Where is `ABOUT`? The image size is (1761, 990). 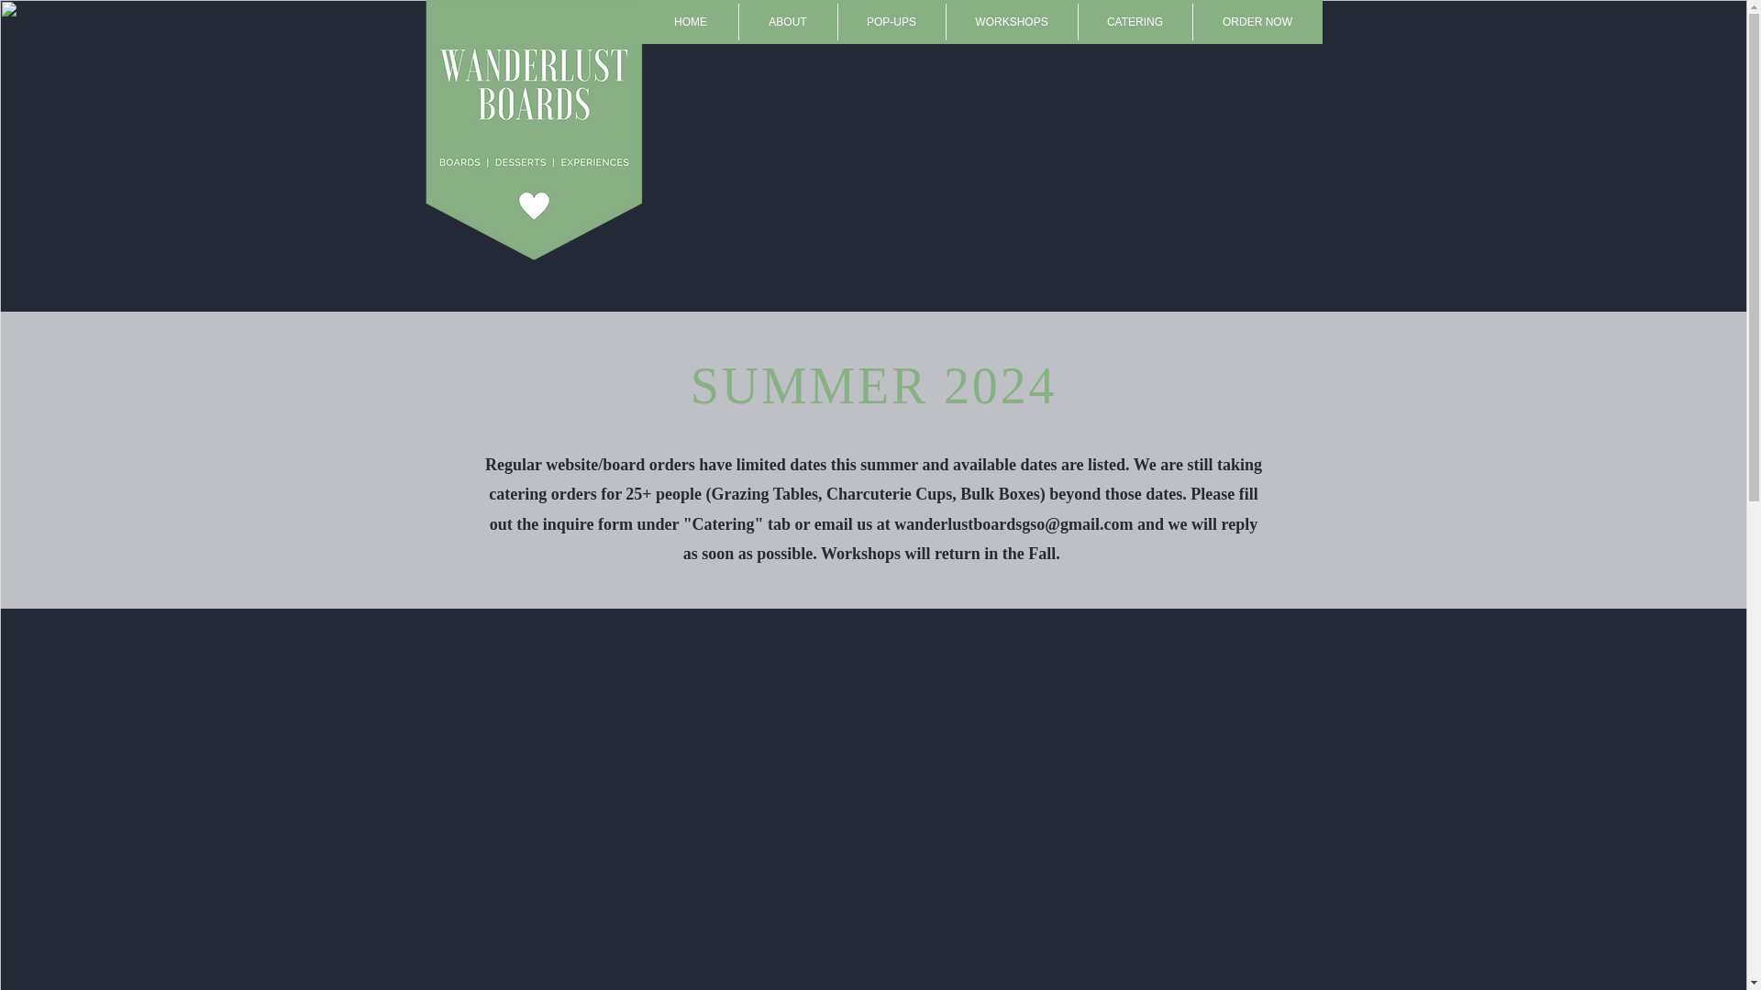
ABOUT is located at coordinates (789, 22).